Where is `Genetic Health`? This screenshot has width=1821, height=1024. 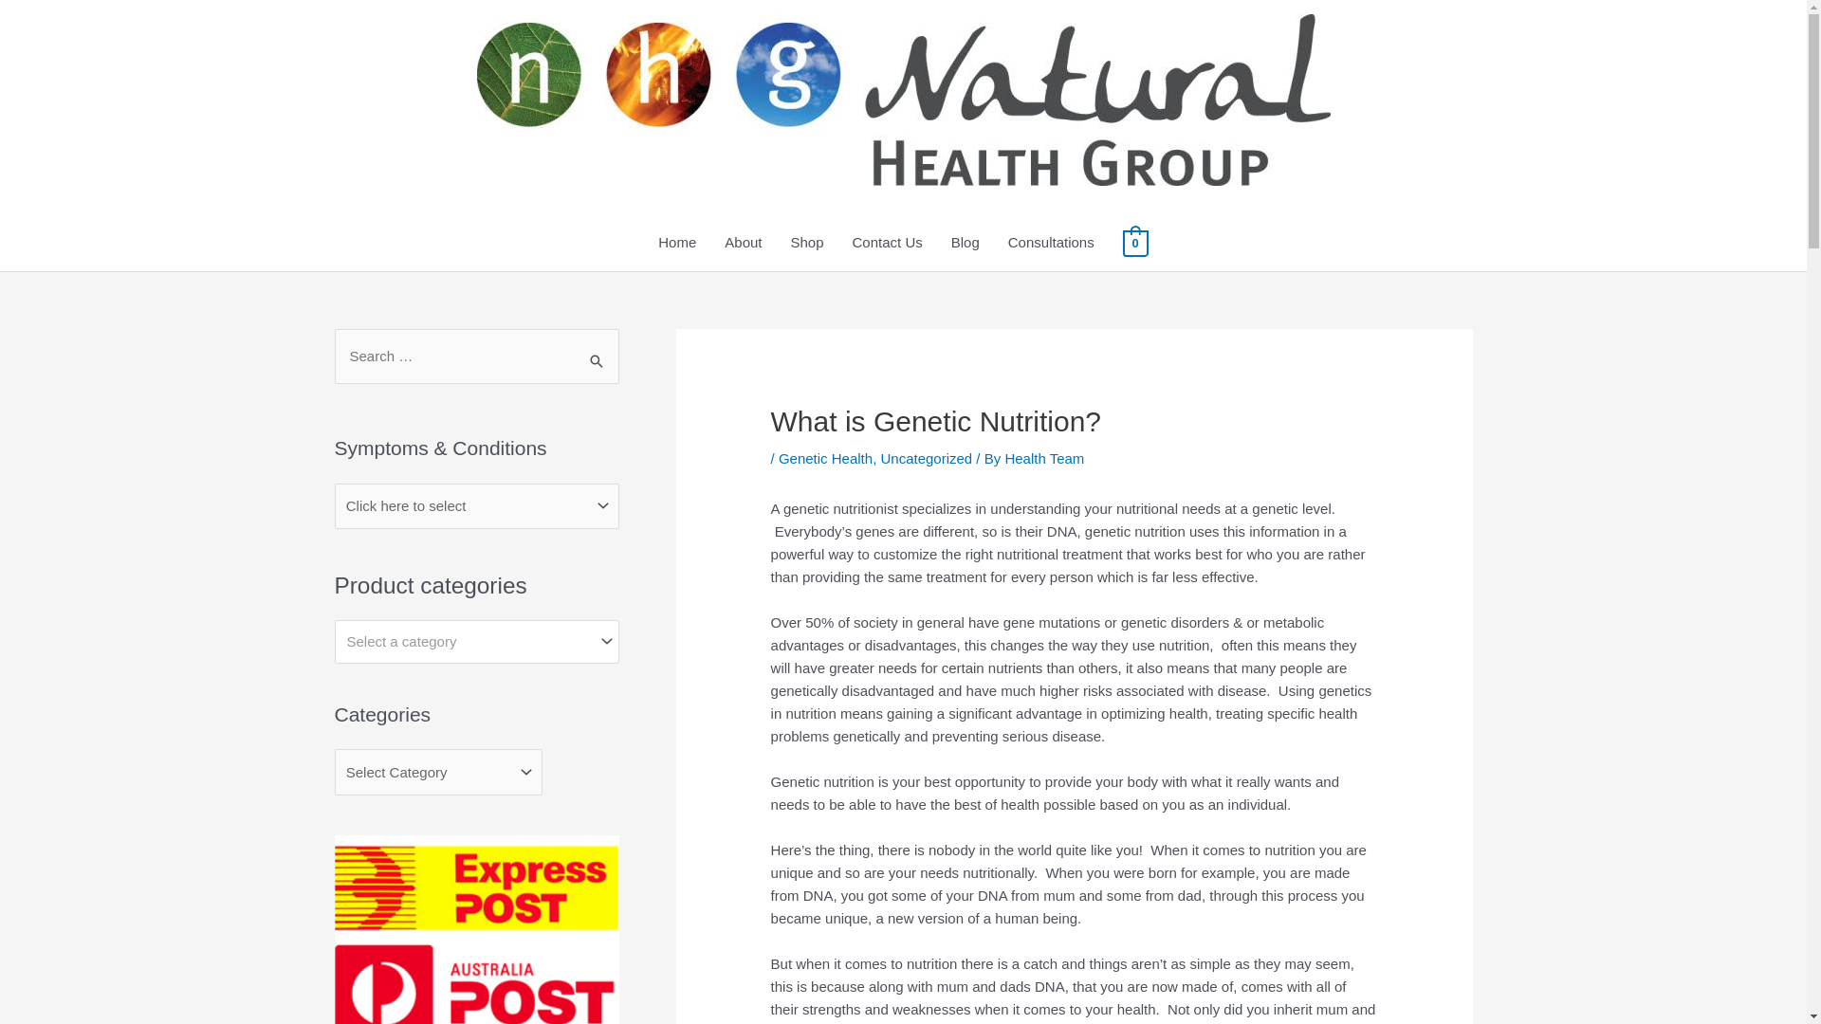
Genetic Health is located at coordinates (825, 459).